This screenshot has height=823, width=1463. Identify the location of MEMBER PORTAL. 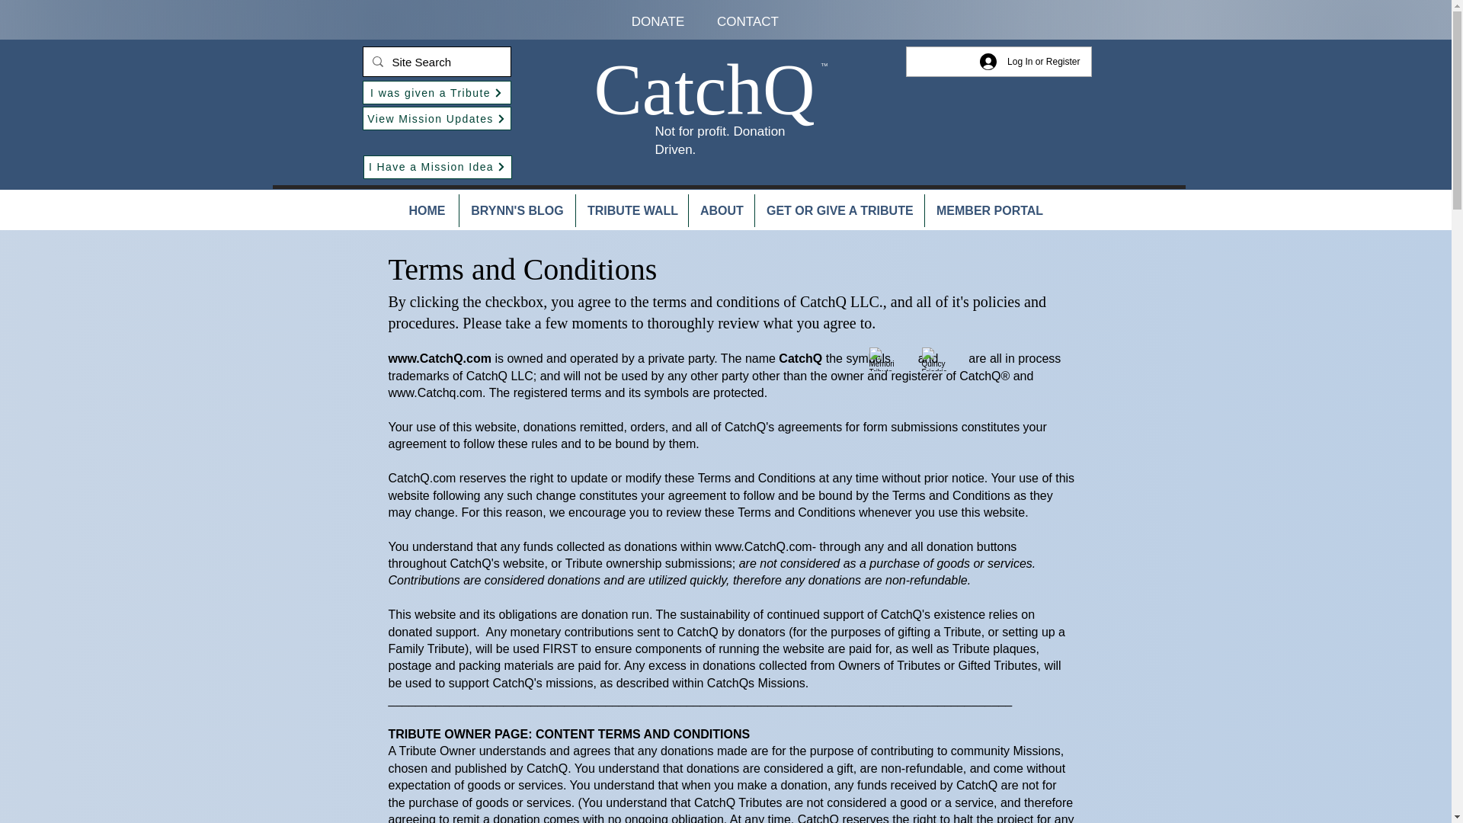
(989, 210).